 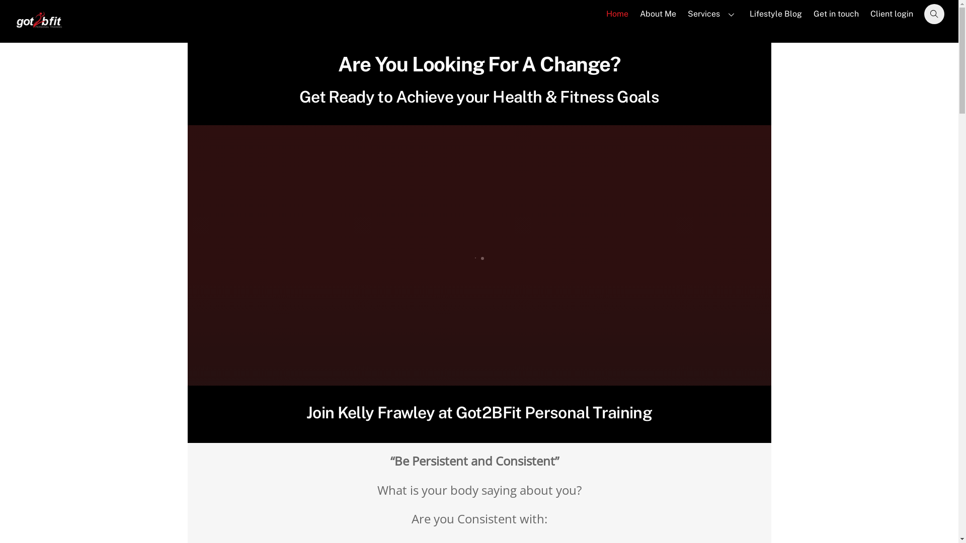 I want to click on Client login, so click(x=892, y=14).